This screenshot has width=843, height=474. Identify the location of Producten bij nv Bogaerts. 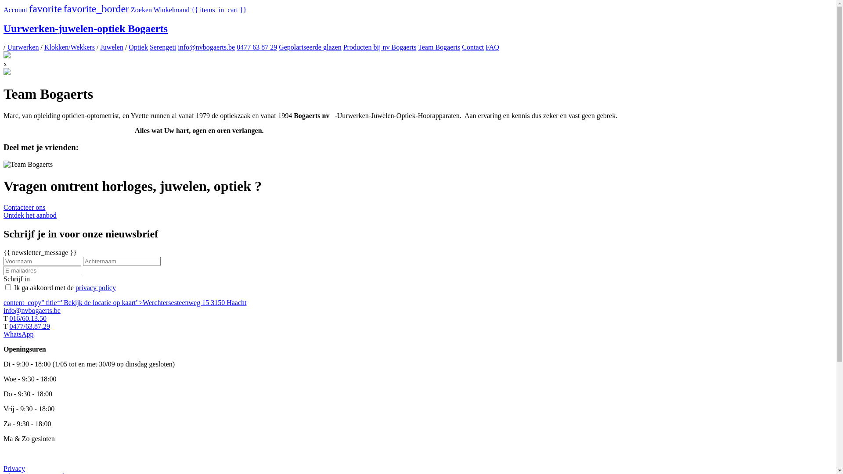
(380, 47).